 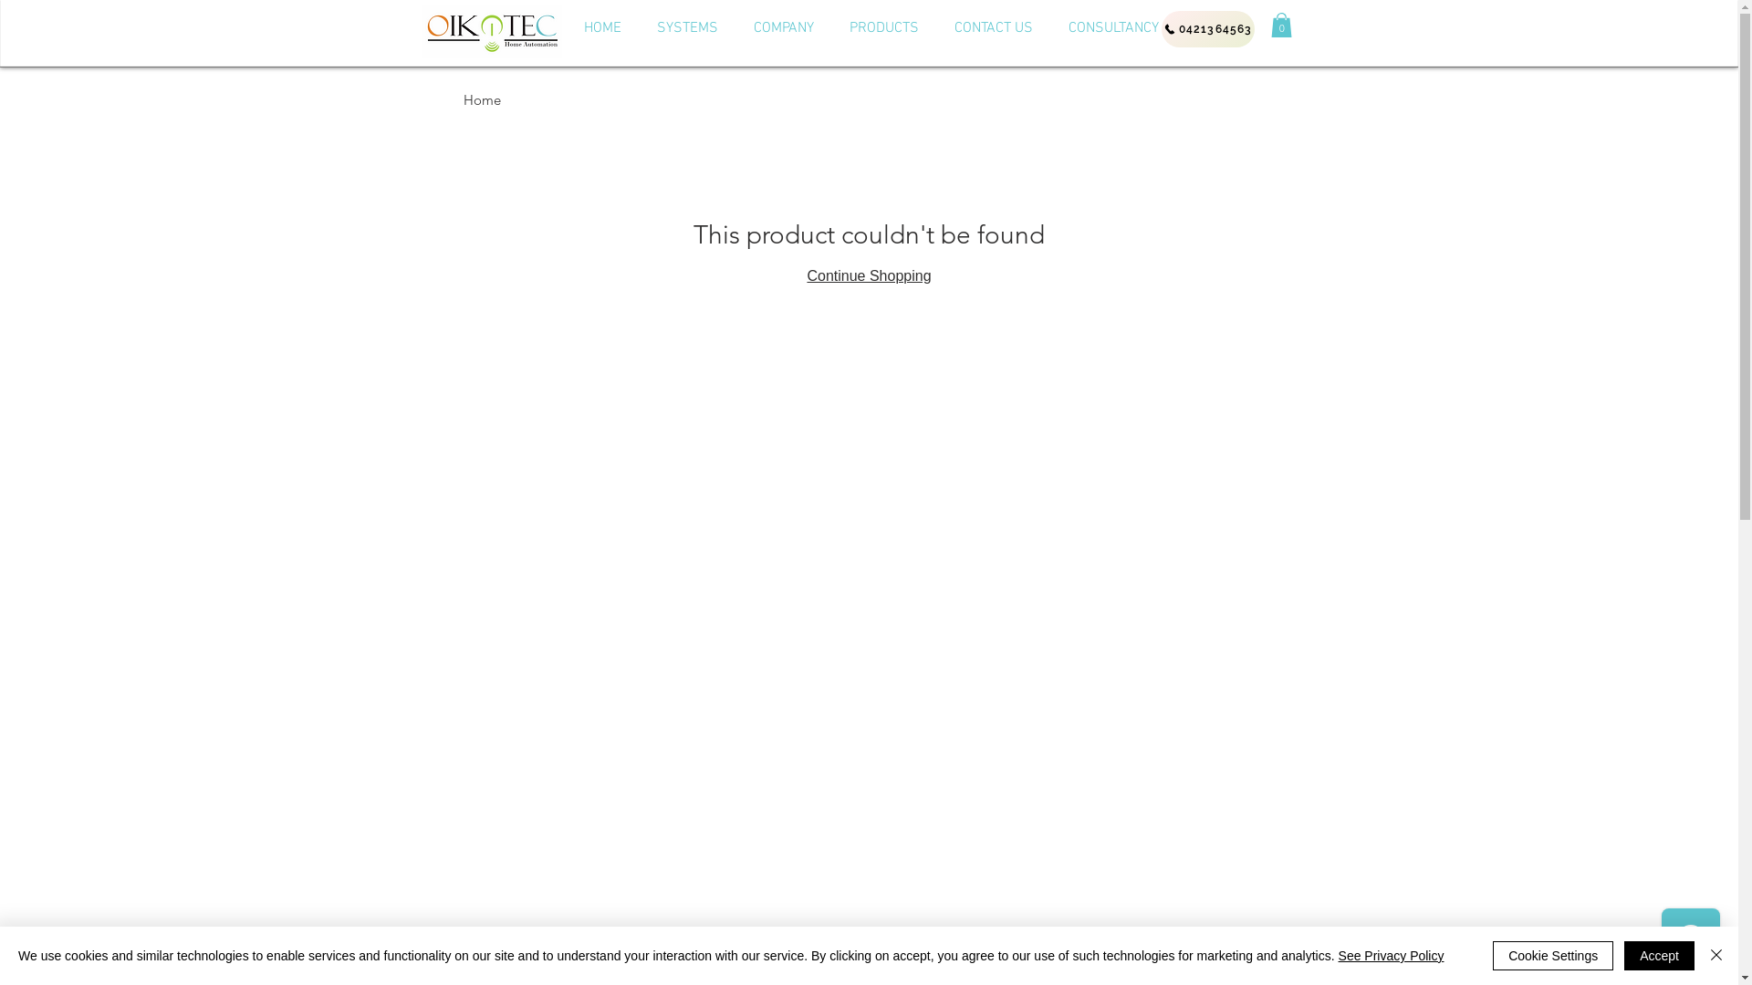 I want to click on Cookie Settings, so click(x=1553, y=956).